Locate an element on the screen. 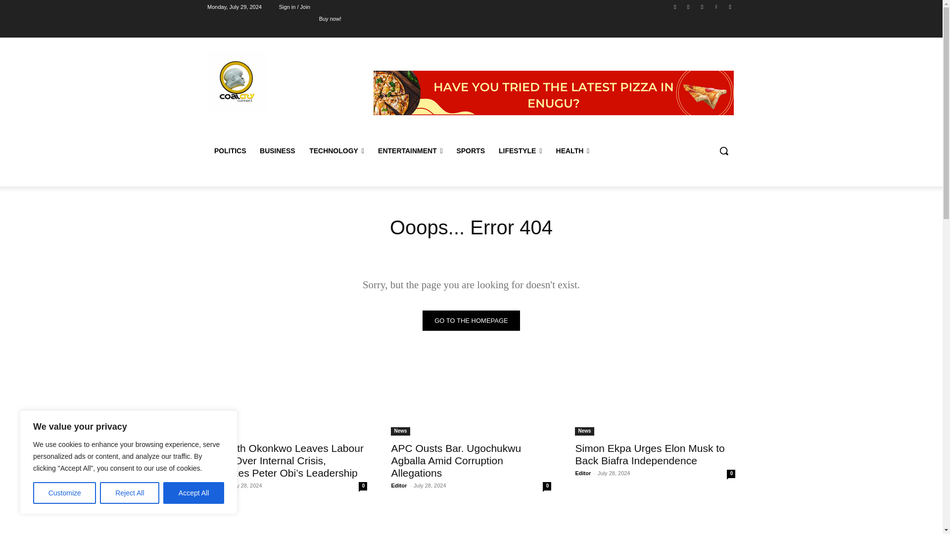 This screenshot has width=950, height=534. Accept All is located at coordinates (194, 493).